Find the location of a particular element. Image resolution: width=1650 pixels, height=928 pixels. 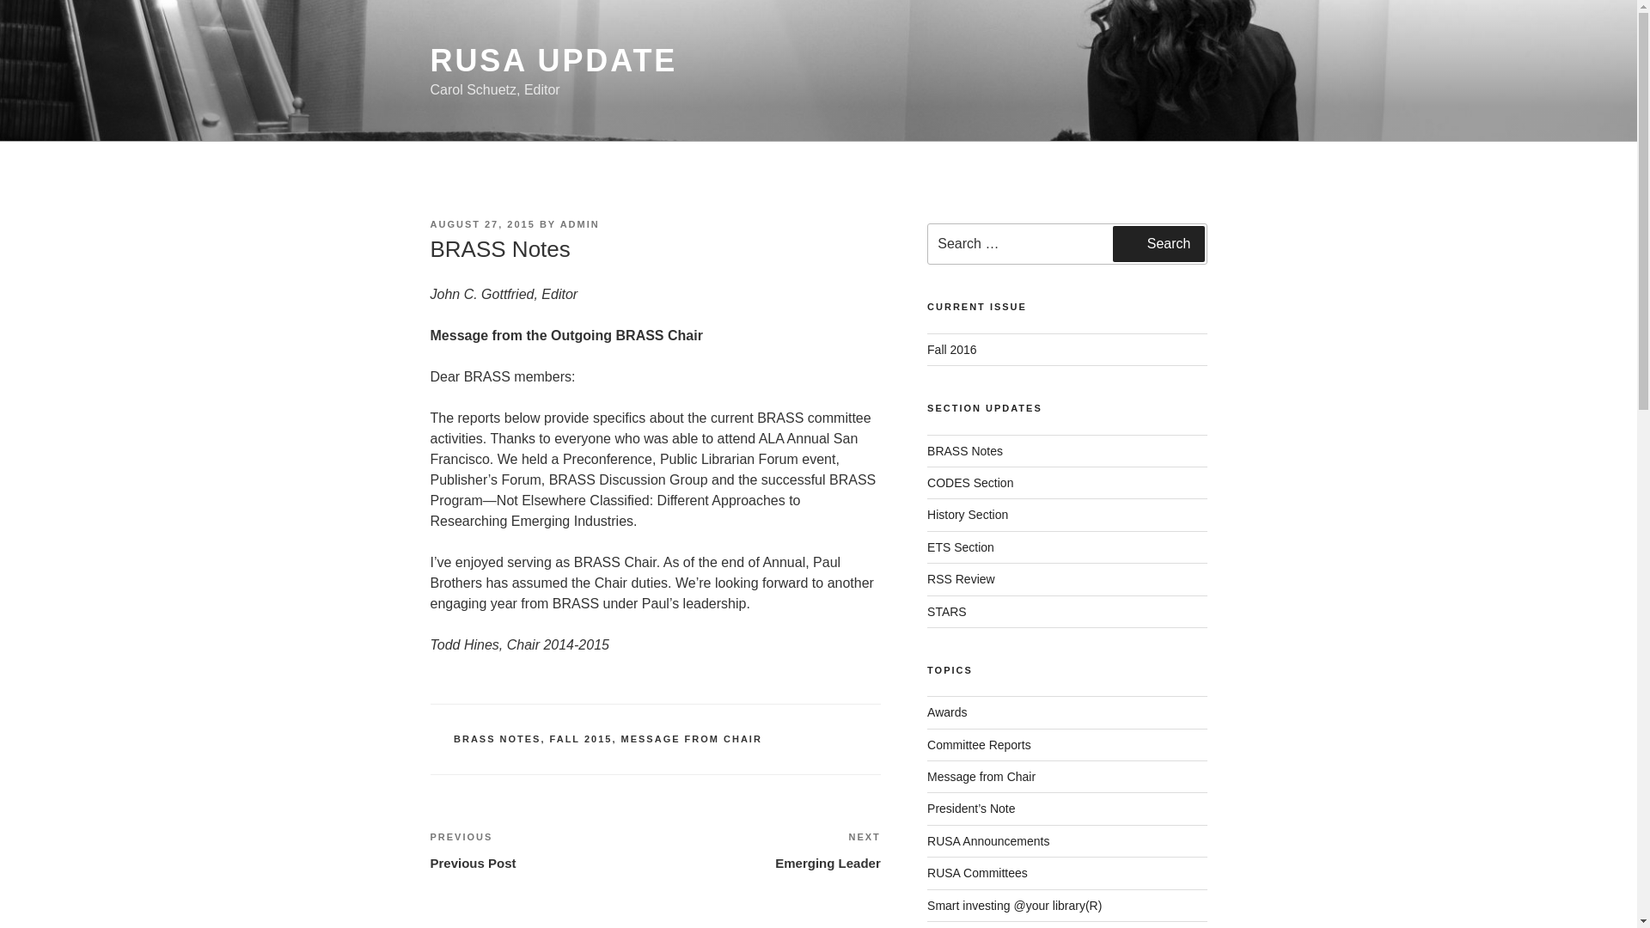

BRASS NOTES is located at coordinates (947, 711).